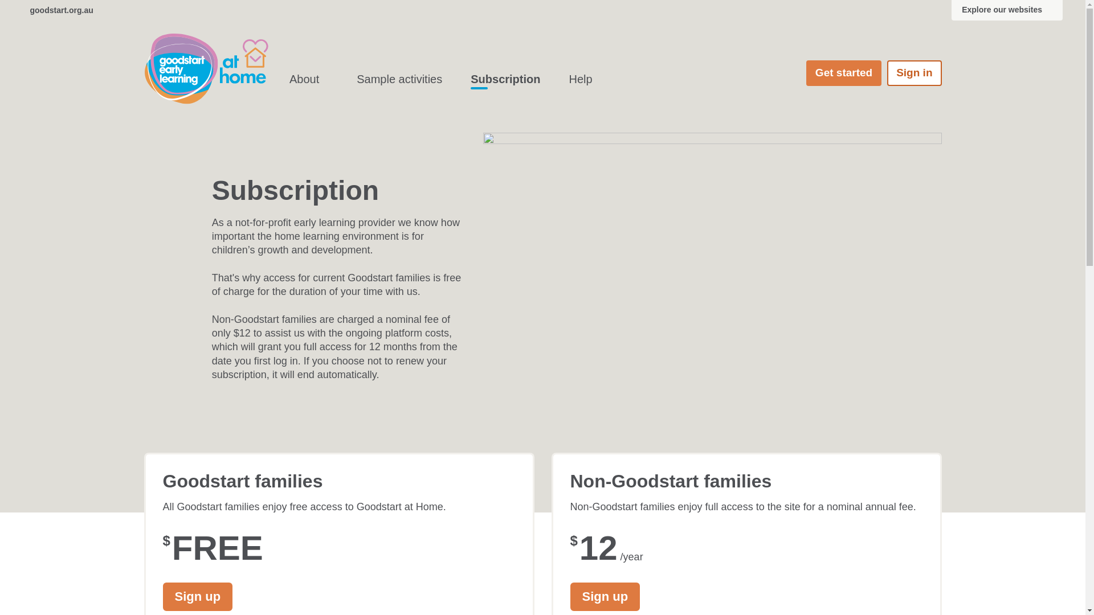  I want to click on Help, so click(580, 80).